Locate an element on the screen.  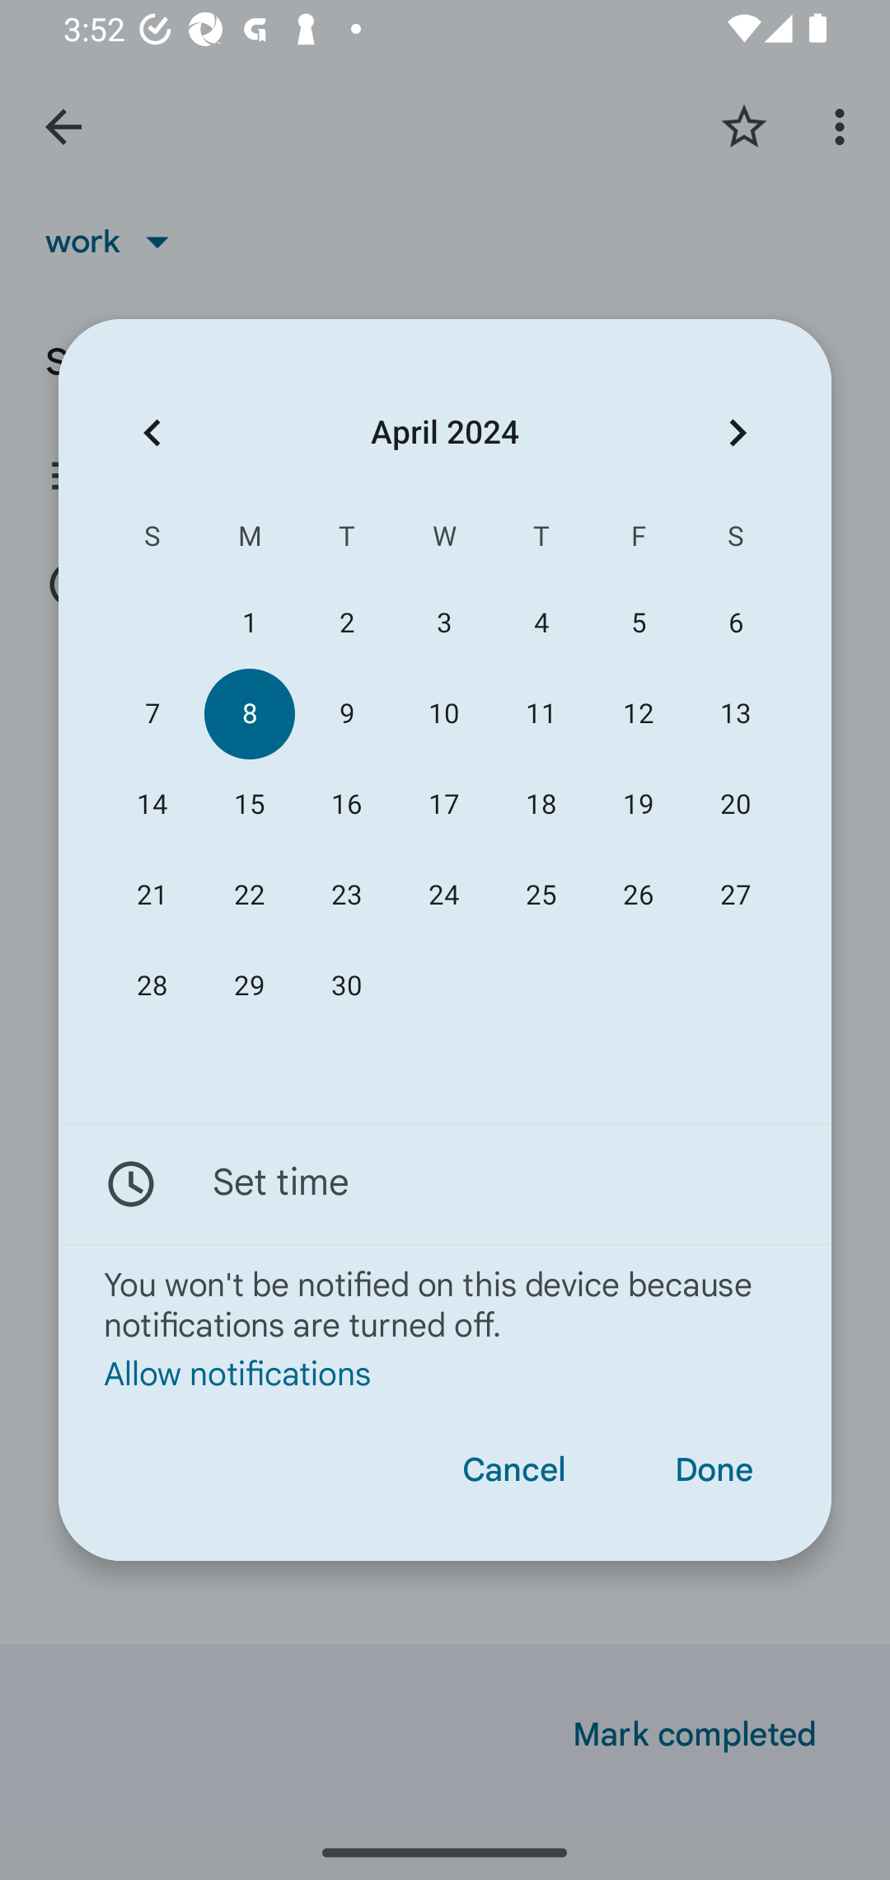
Allow notifications is located at coordinates (445, 1374).